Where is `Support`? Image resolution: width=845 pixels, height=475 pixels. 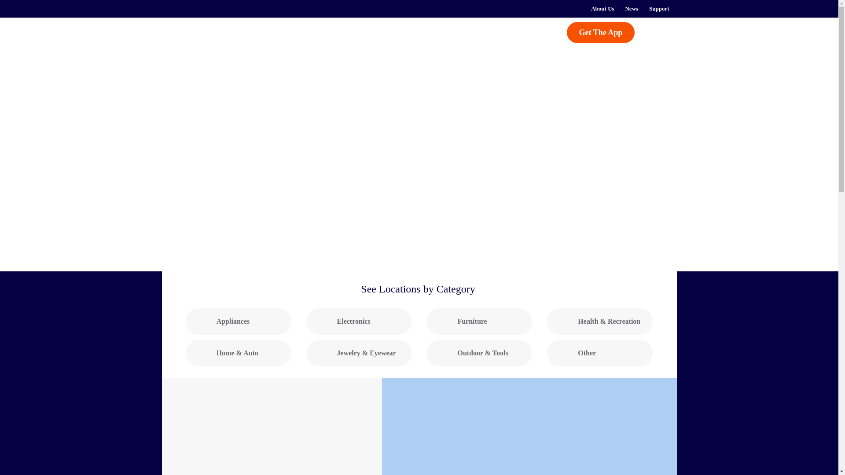
Support is located at coordinates (659, 9).